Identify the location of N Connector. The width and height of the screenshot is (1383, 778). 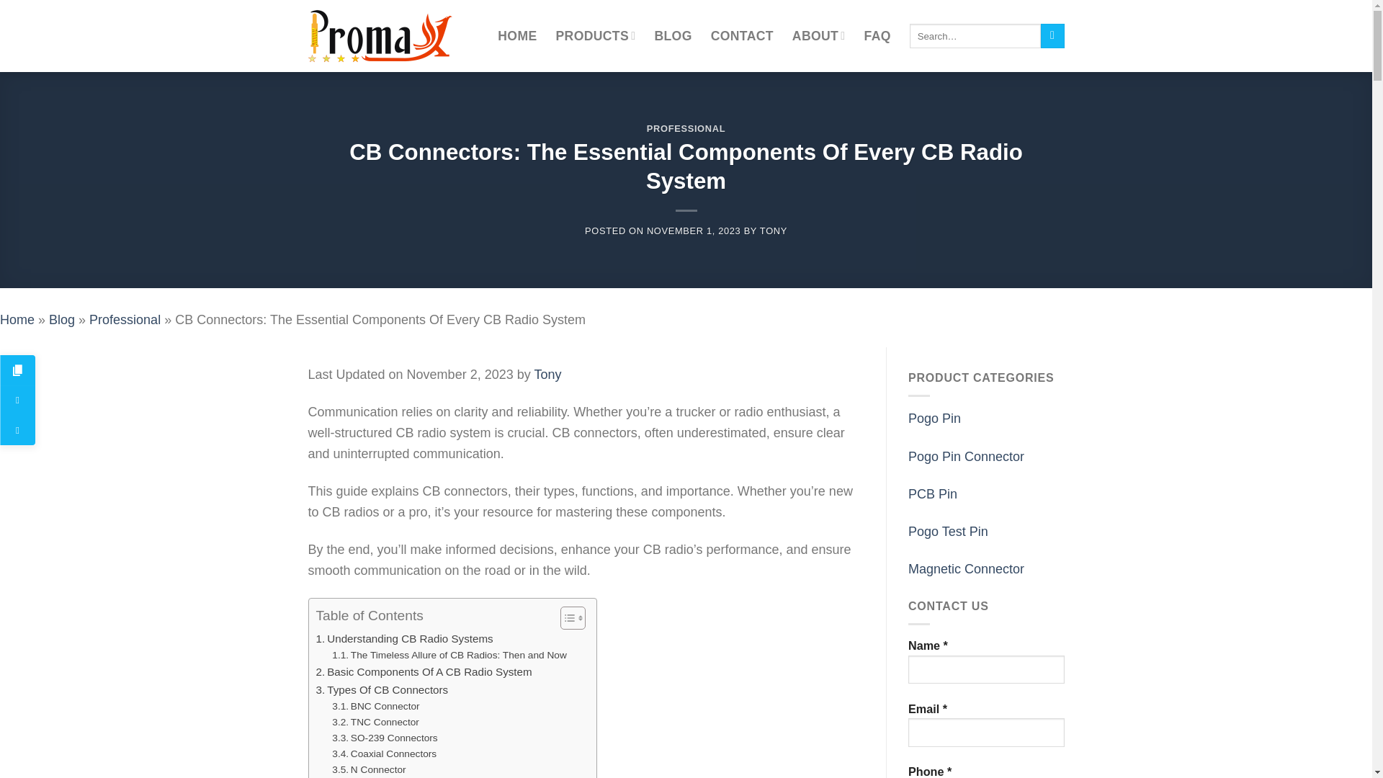
(368, 770).